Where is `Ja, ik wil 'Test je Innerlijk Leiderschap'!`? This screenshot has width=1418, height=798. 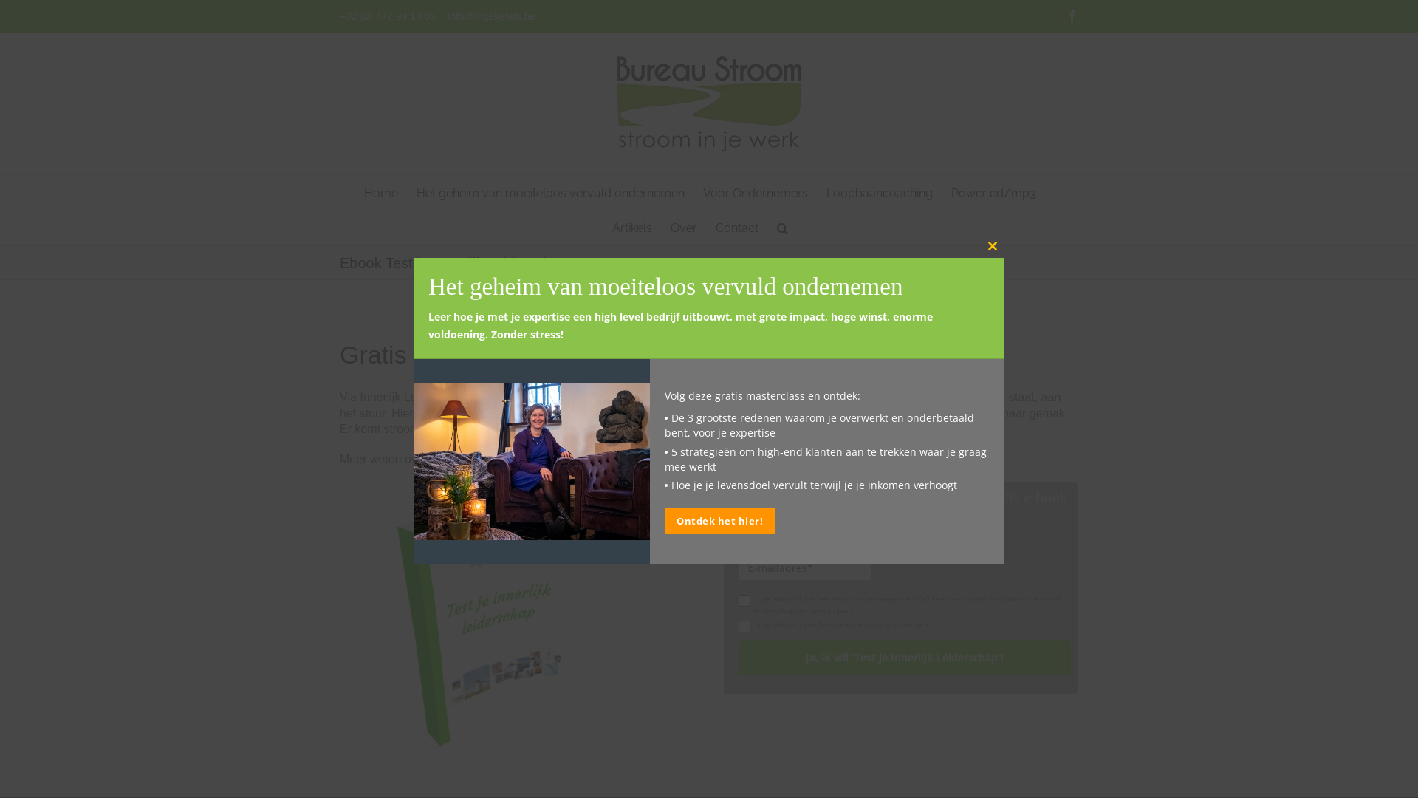 Ja, ik wil 'Test je Innerlijk Leiderschap'! is located at coordinates (905, 658).